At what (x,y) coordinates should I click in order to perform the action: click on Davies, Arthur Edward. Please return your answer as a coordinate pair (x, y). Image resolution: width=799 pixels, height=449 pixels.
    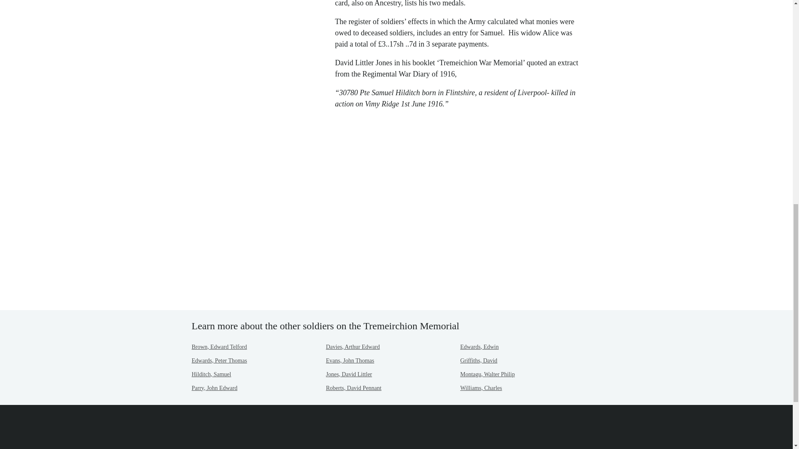
    Looking at the image, I should click on (353, 347).